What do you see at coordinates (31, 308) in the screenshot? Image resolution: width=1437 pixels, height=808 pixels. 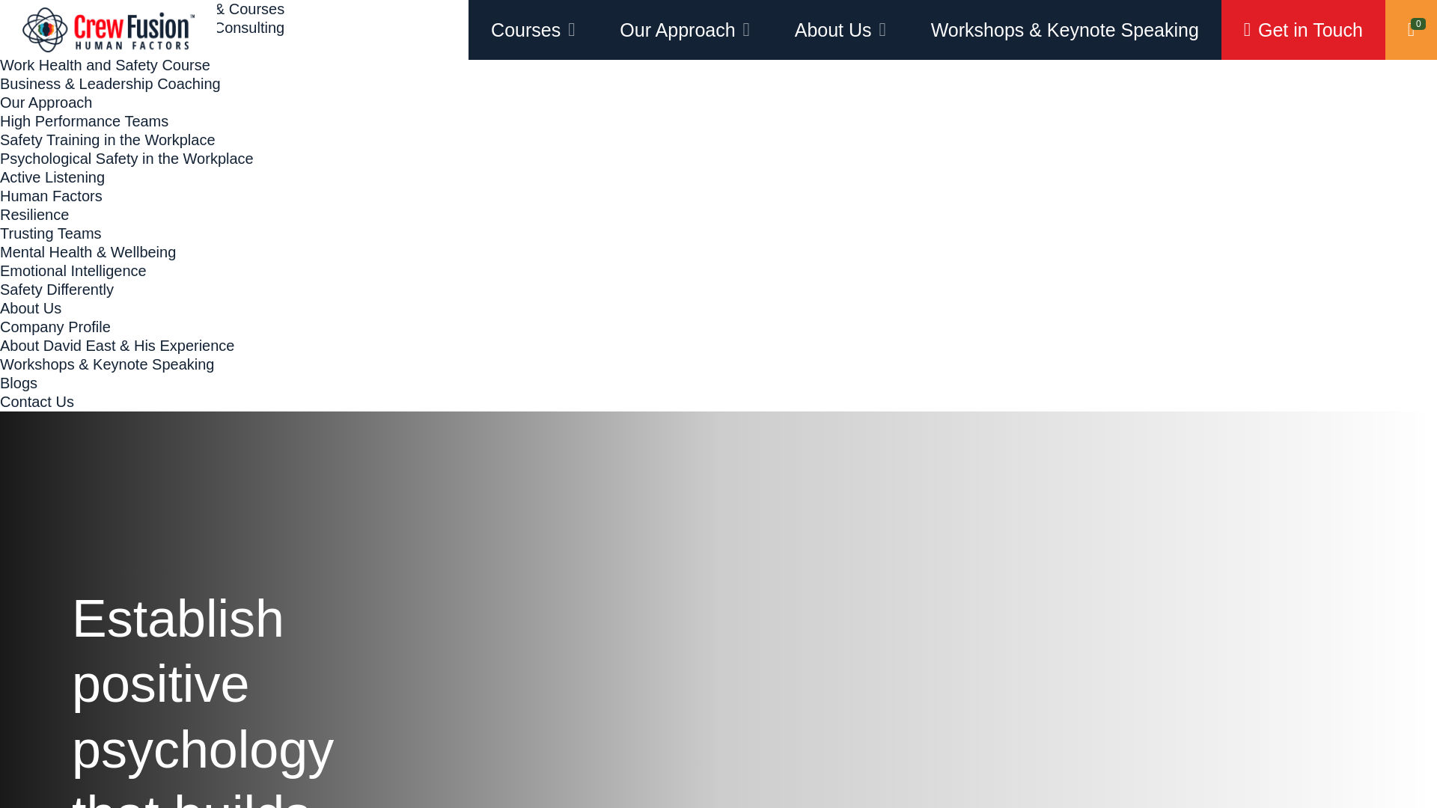 I see `About Us` at bounding box center [31, 308].